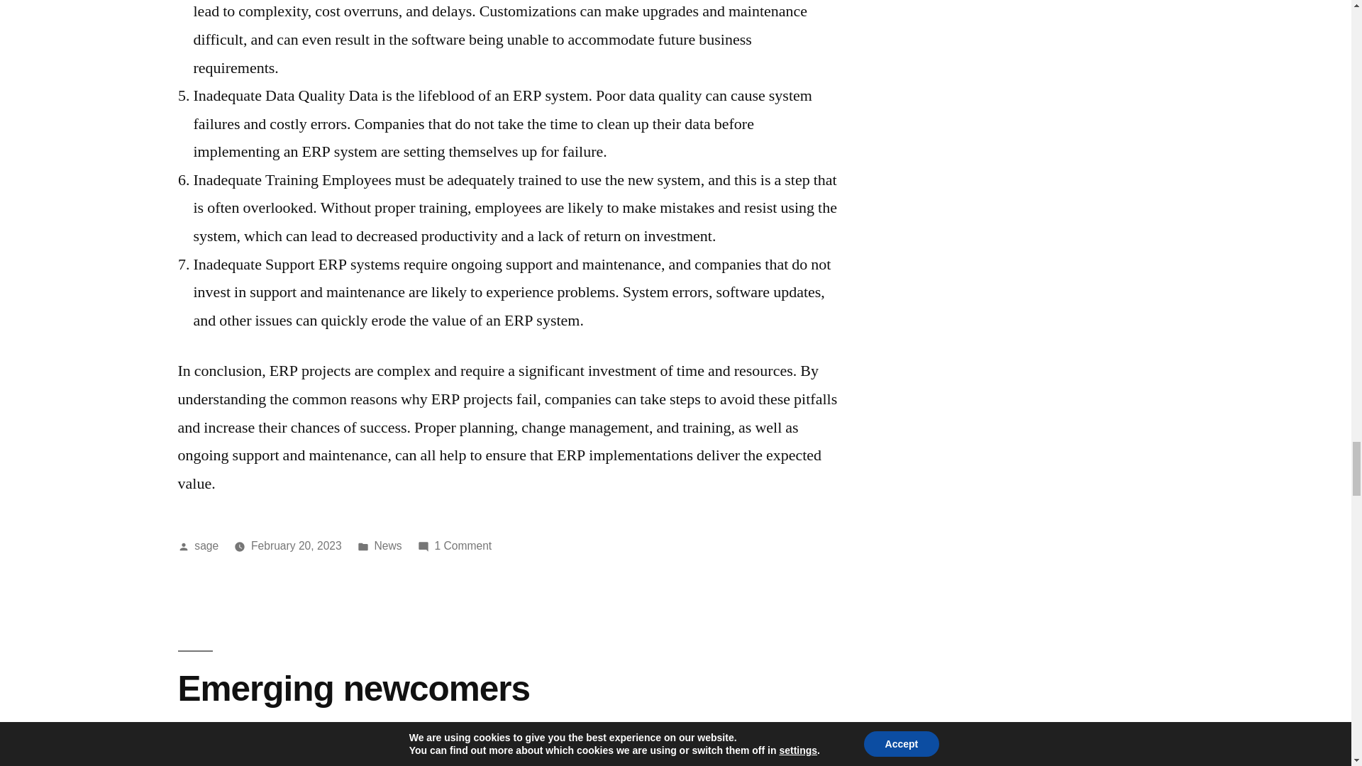 The width and height of the screenshot is (1362, 766). I want to click on February 20, 2023, so click(296, 545).